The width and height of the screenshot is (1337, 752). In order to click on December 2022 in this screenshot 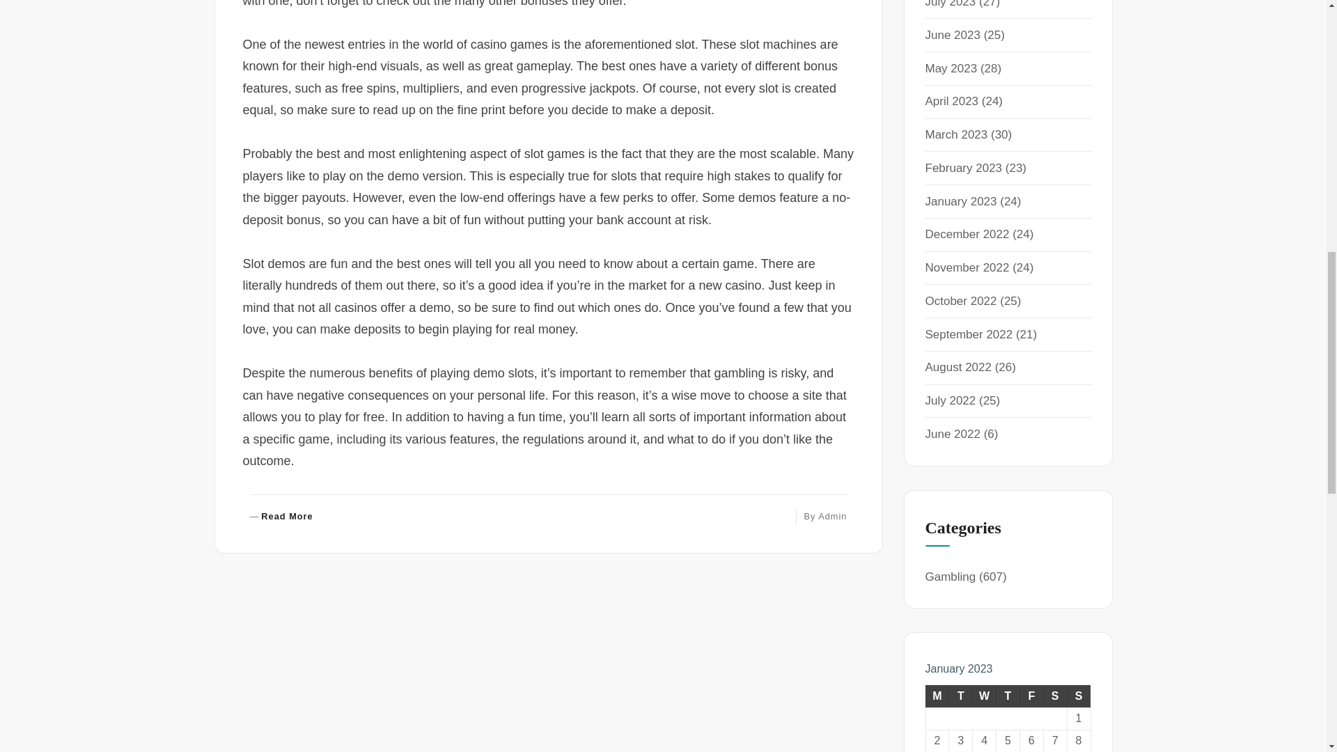, I will do `click(967, 234)`.